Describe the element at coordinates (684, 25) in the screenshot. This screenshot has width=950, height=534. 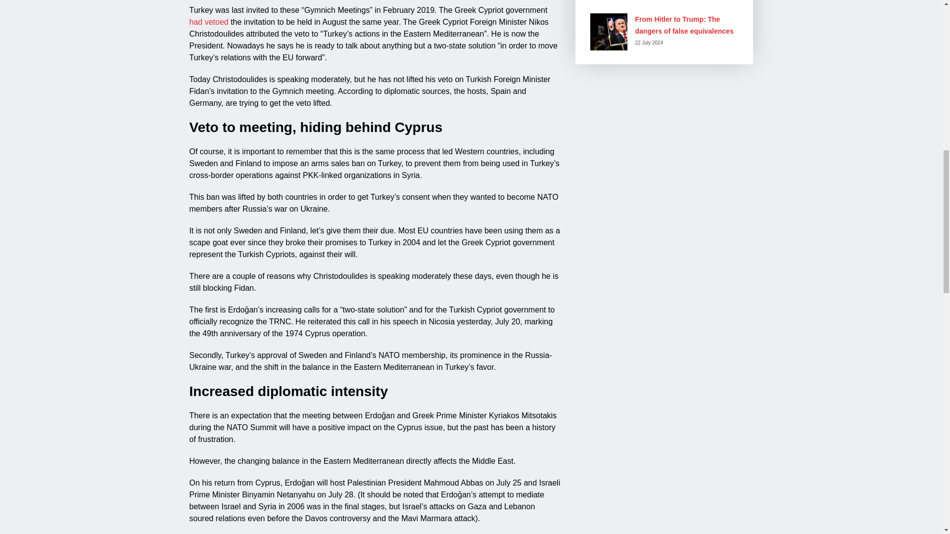
I see `From Hitler to Trump: The dangers of false equivalences` at that location.